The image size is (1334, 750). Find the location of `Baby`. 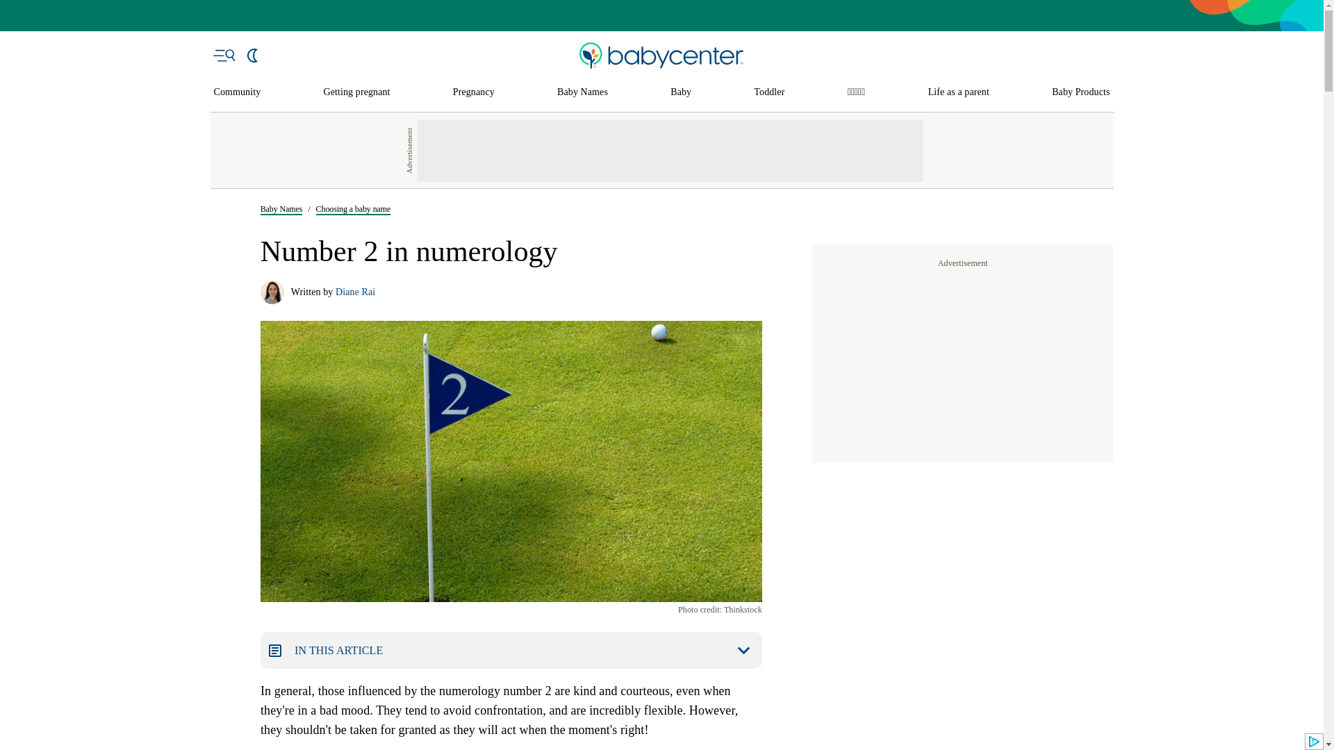

Baby is located at coordinates (681, 92).